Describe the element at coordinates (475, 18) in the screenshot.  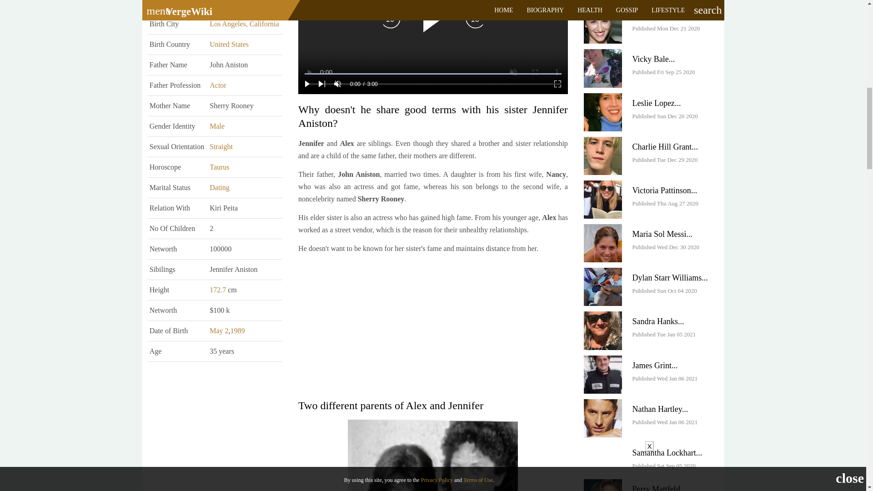
I see `Forward Skip 10s` at that location.